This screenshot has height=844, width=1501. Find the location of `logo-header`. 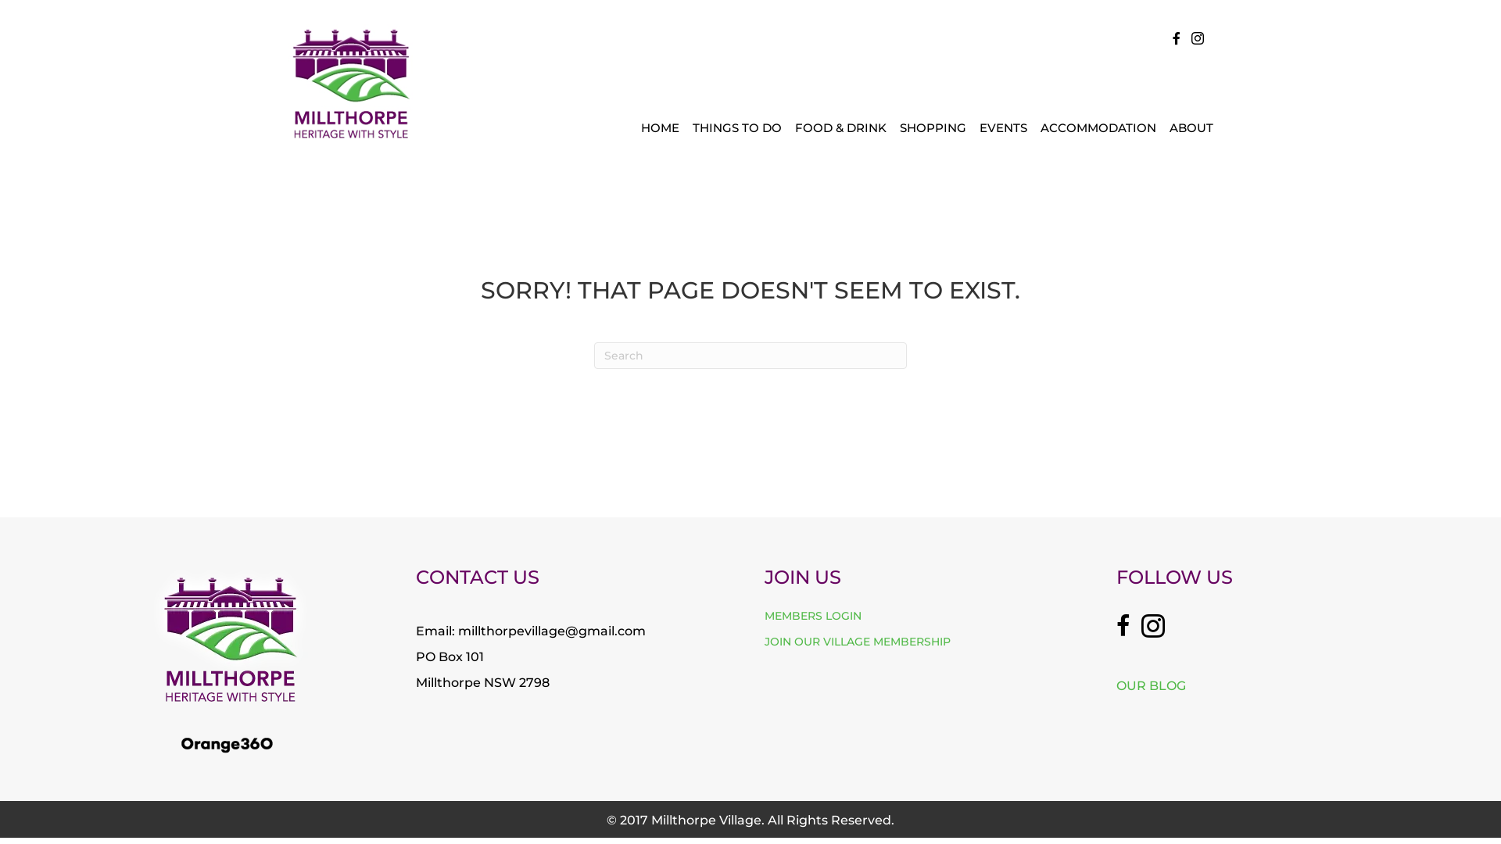

logo-header is located at coordinates (227, 746).